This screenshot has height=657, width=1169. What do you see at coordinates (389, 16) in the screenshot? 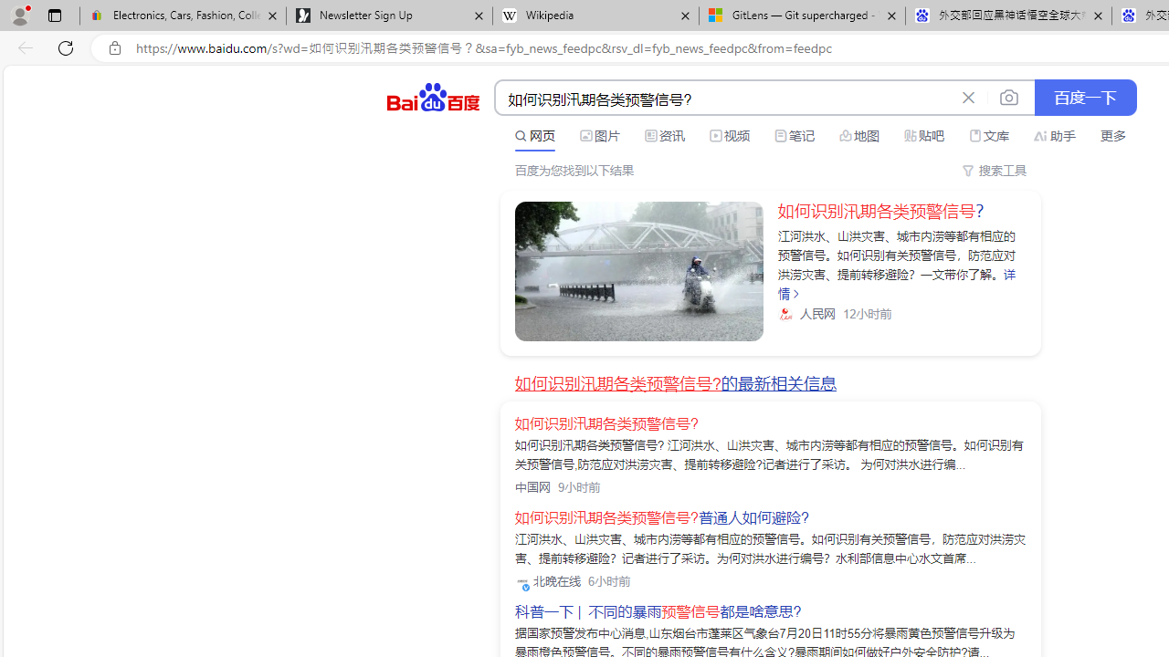
I see `Newsletter Sign Up` at bounding box center [389, 16].